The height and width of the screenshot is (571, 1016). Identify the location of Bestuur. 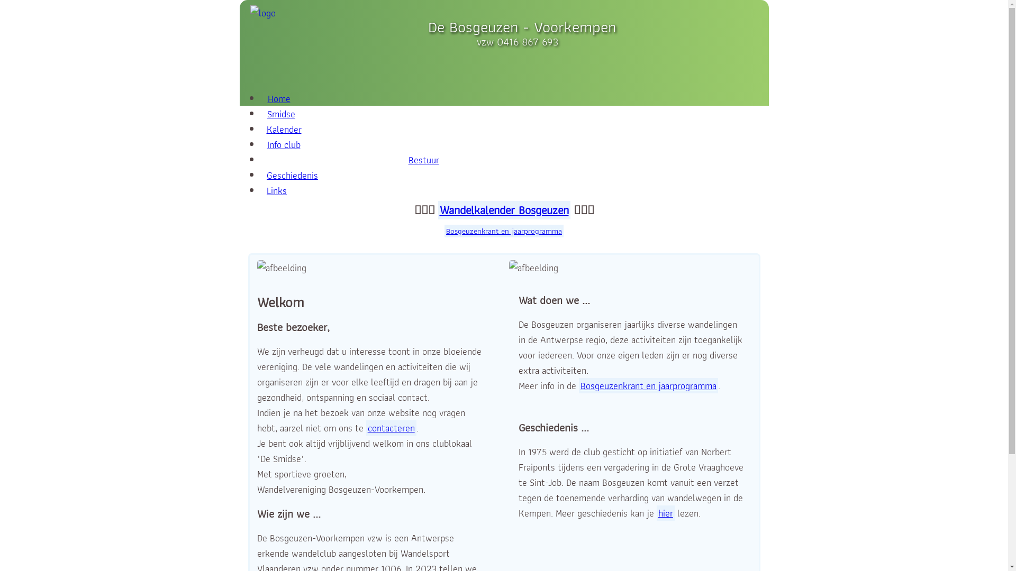
(424, 160).